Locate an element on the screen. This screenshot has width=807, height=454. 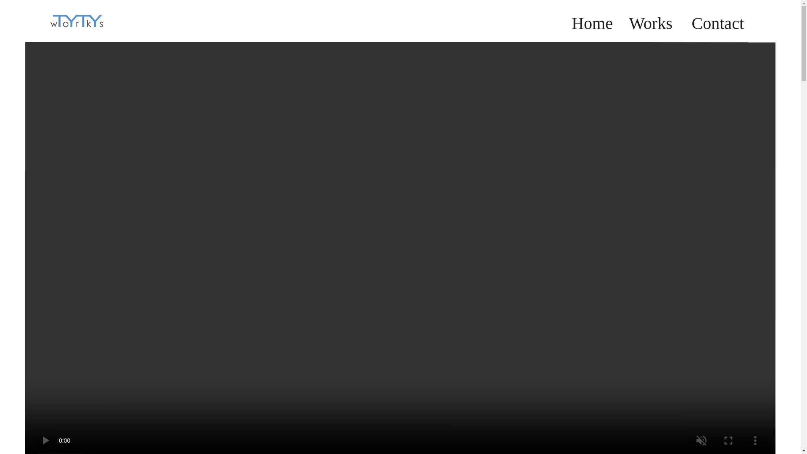
Home is located at coordinates (590, 21).